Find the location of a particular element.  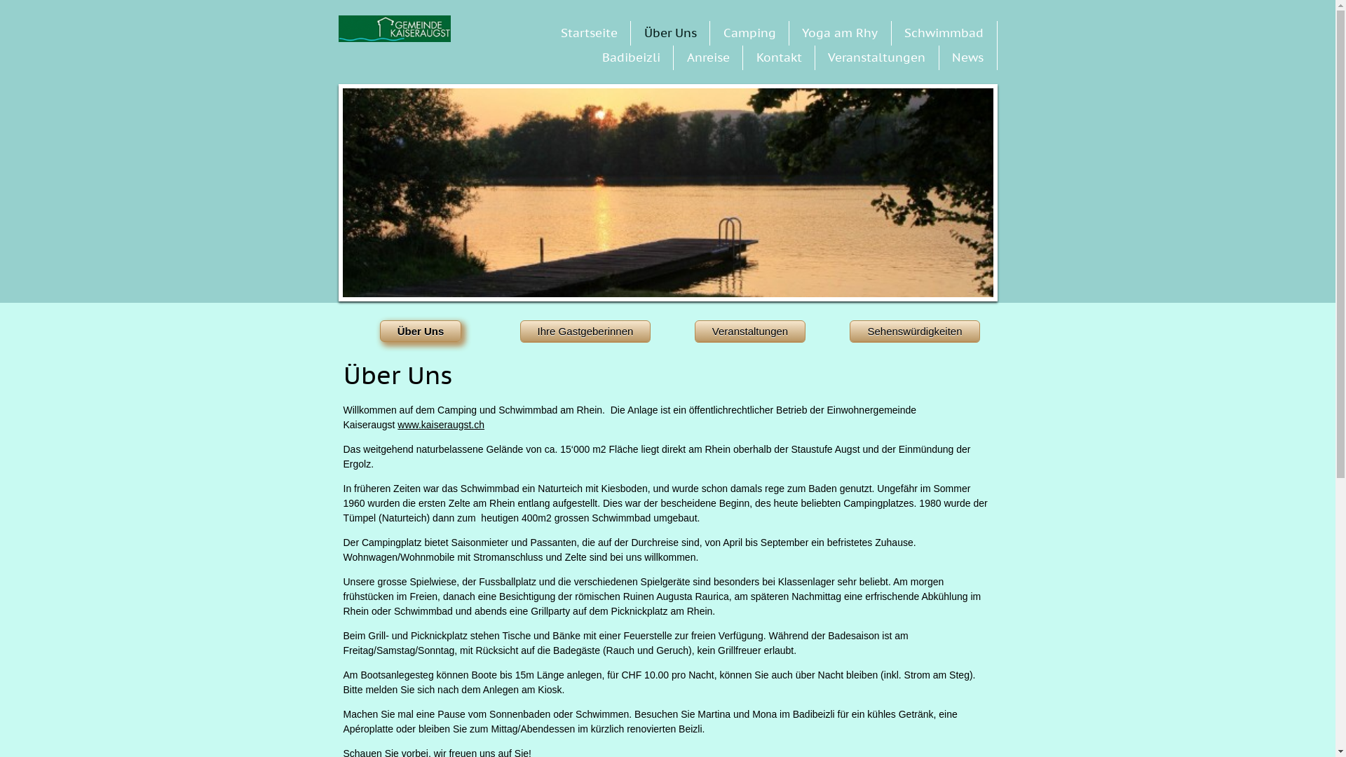

Veranstaltungen is located at coordinates (750, 331).